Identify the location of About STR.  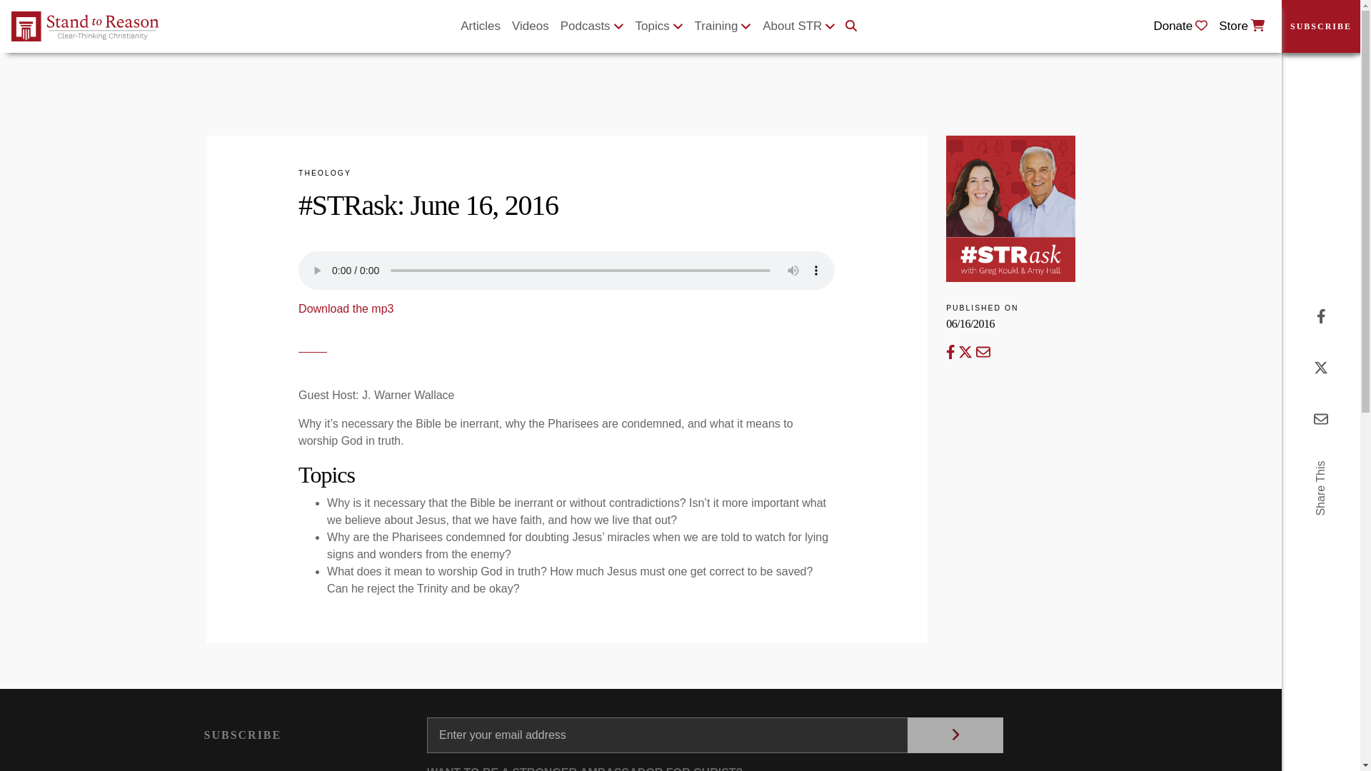
(798, 26).